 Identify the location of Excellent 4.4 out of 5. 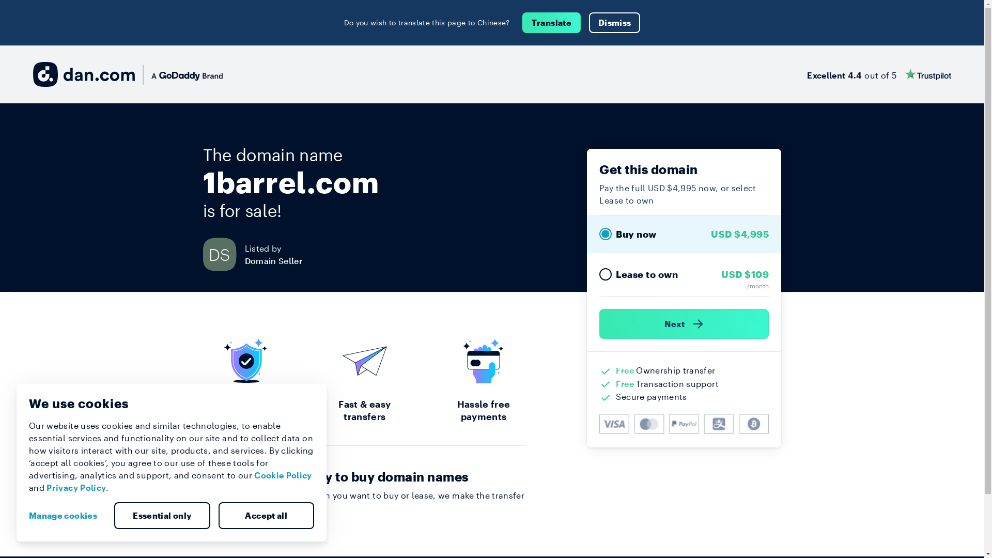
(879, 74).